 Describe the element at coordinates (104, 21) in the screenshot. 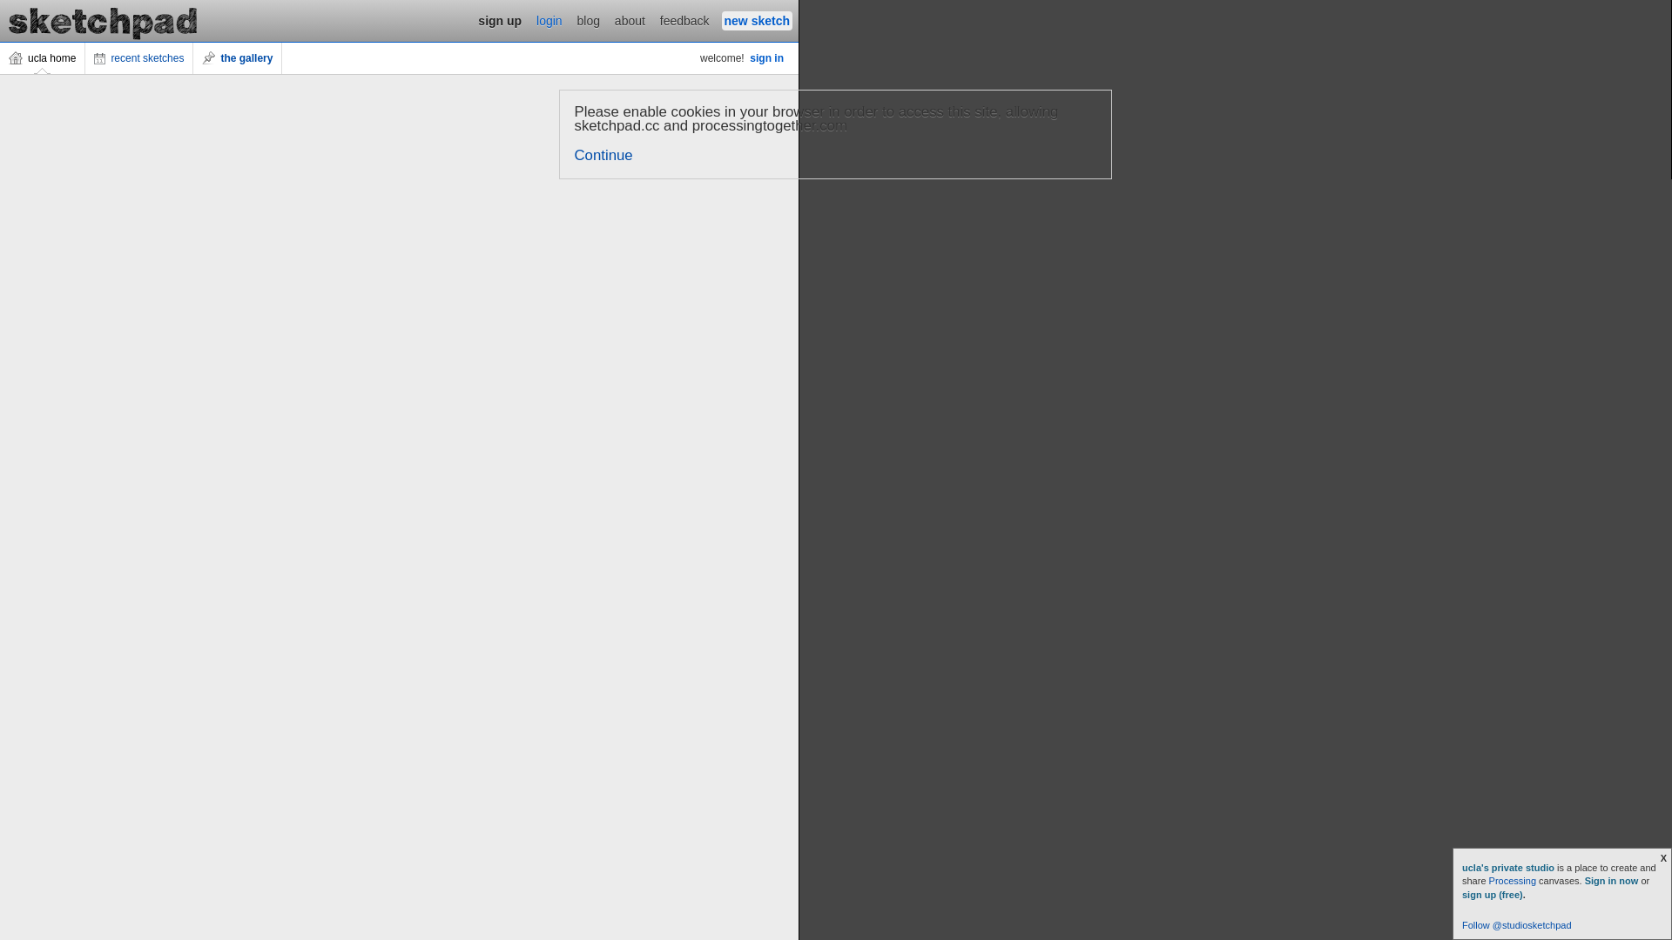

I see `Studio Sketchpad is Processing on Etherpad` at that location.